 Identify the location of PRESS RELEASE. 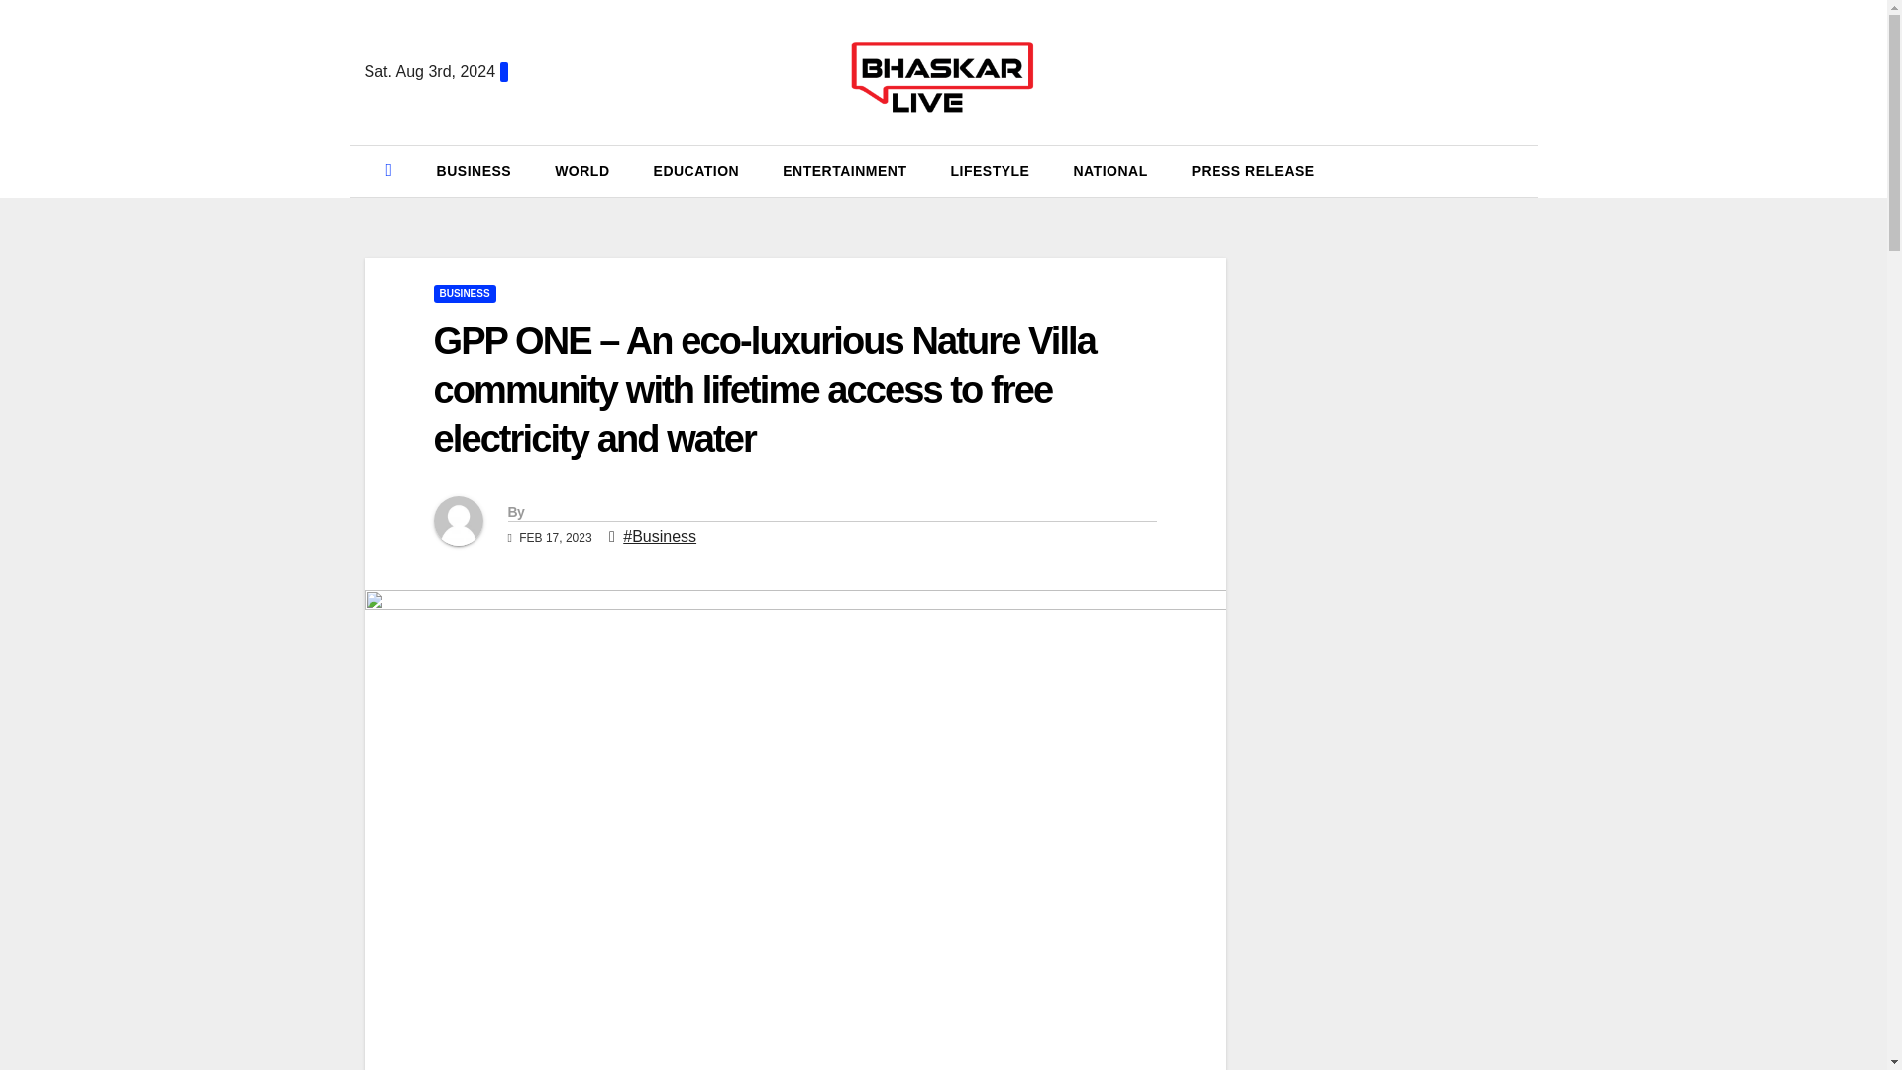
(1252, 170).